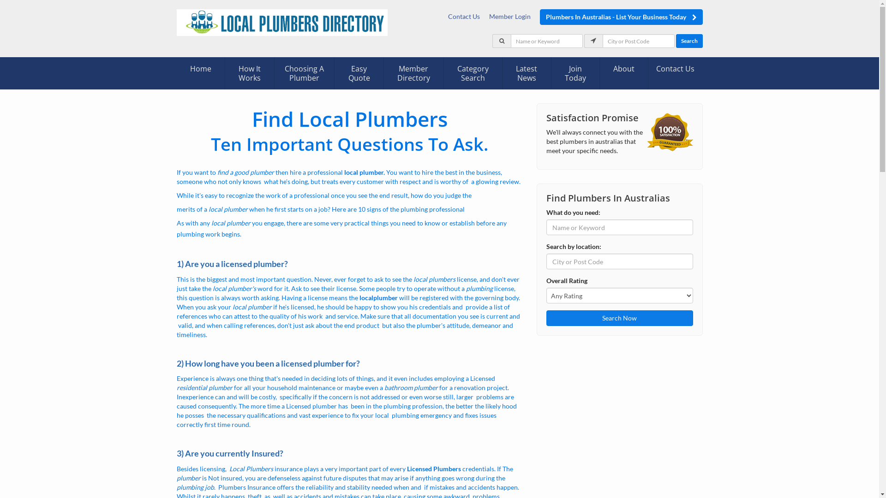 Image resolution: width=886 pixels, height=498 pixels. I want to click on About, so click(624, 69).